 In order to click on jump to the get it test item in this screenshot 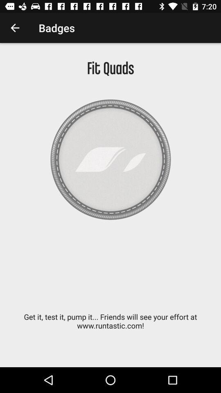, I will do `click(110, 325)`.